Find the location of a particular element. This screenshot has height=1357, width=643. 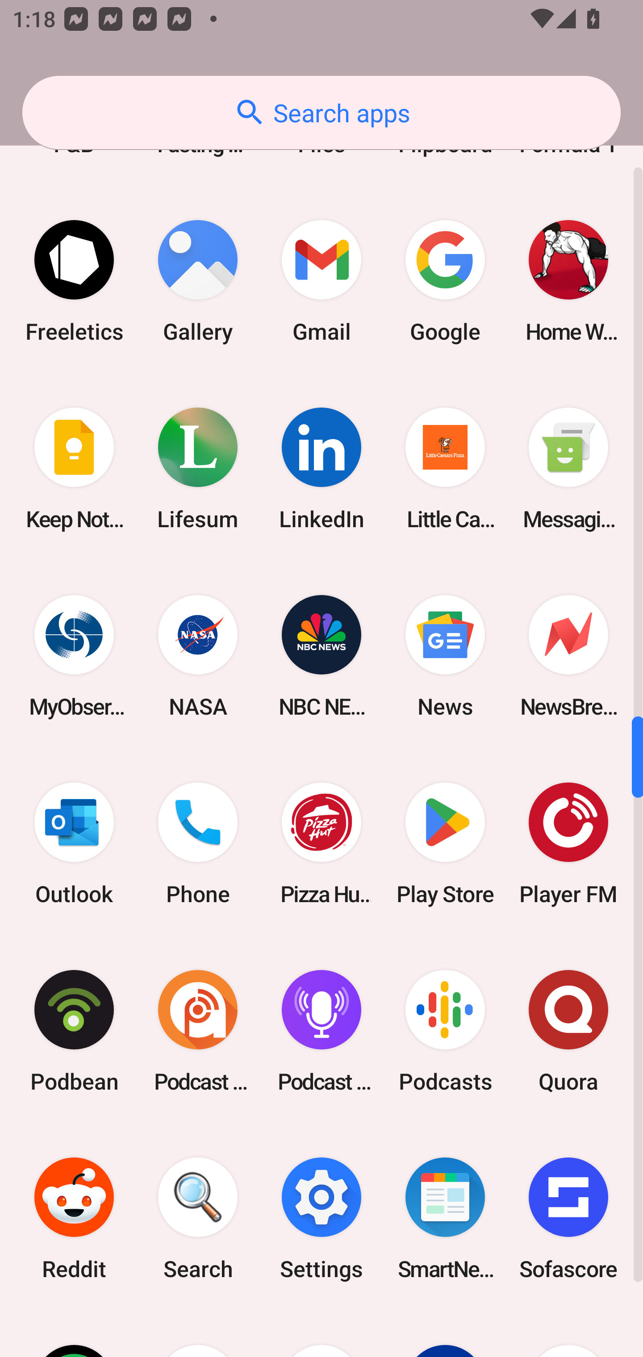

Freeletics is located at coordinates (74, 281).